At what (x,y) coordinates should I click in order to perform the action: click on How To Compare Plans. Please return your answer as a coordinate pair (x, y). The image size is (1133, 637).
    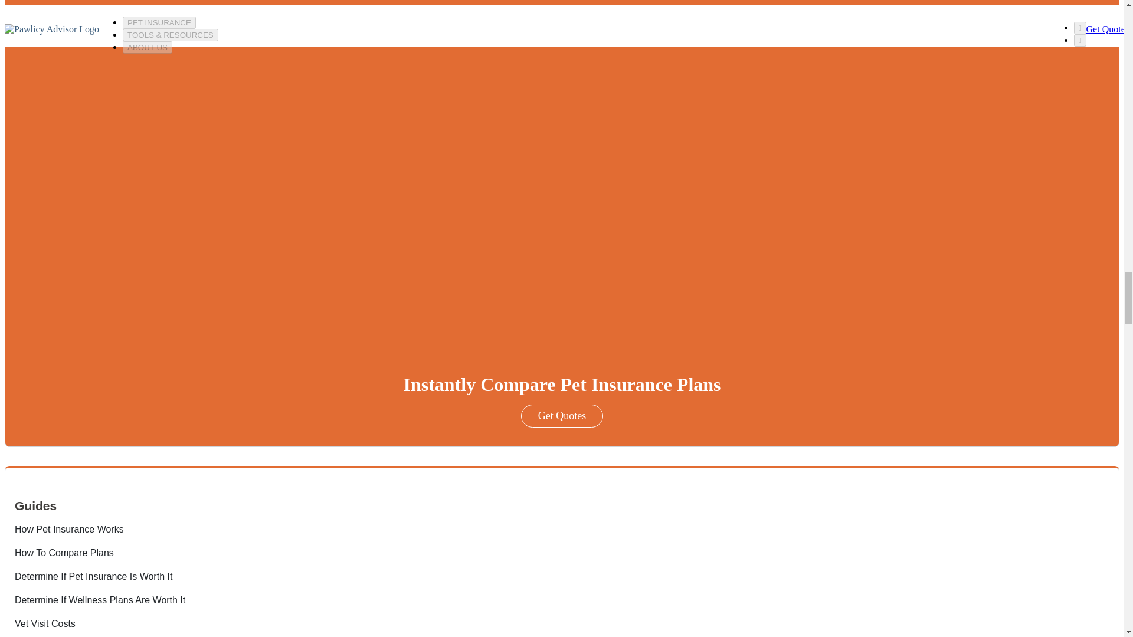
    Looking at the image, I should click on (64, 553).